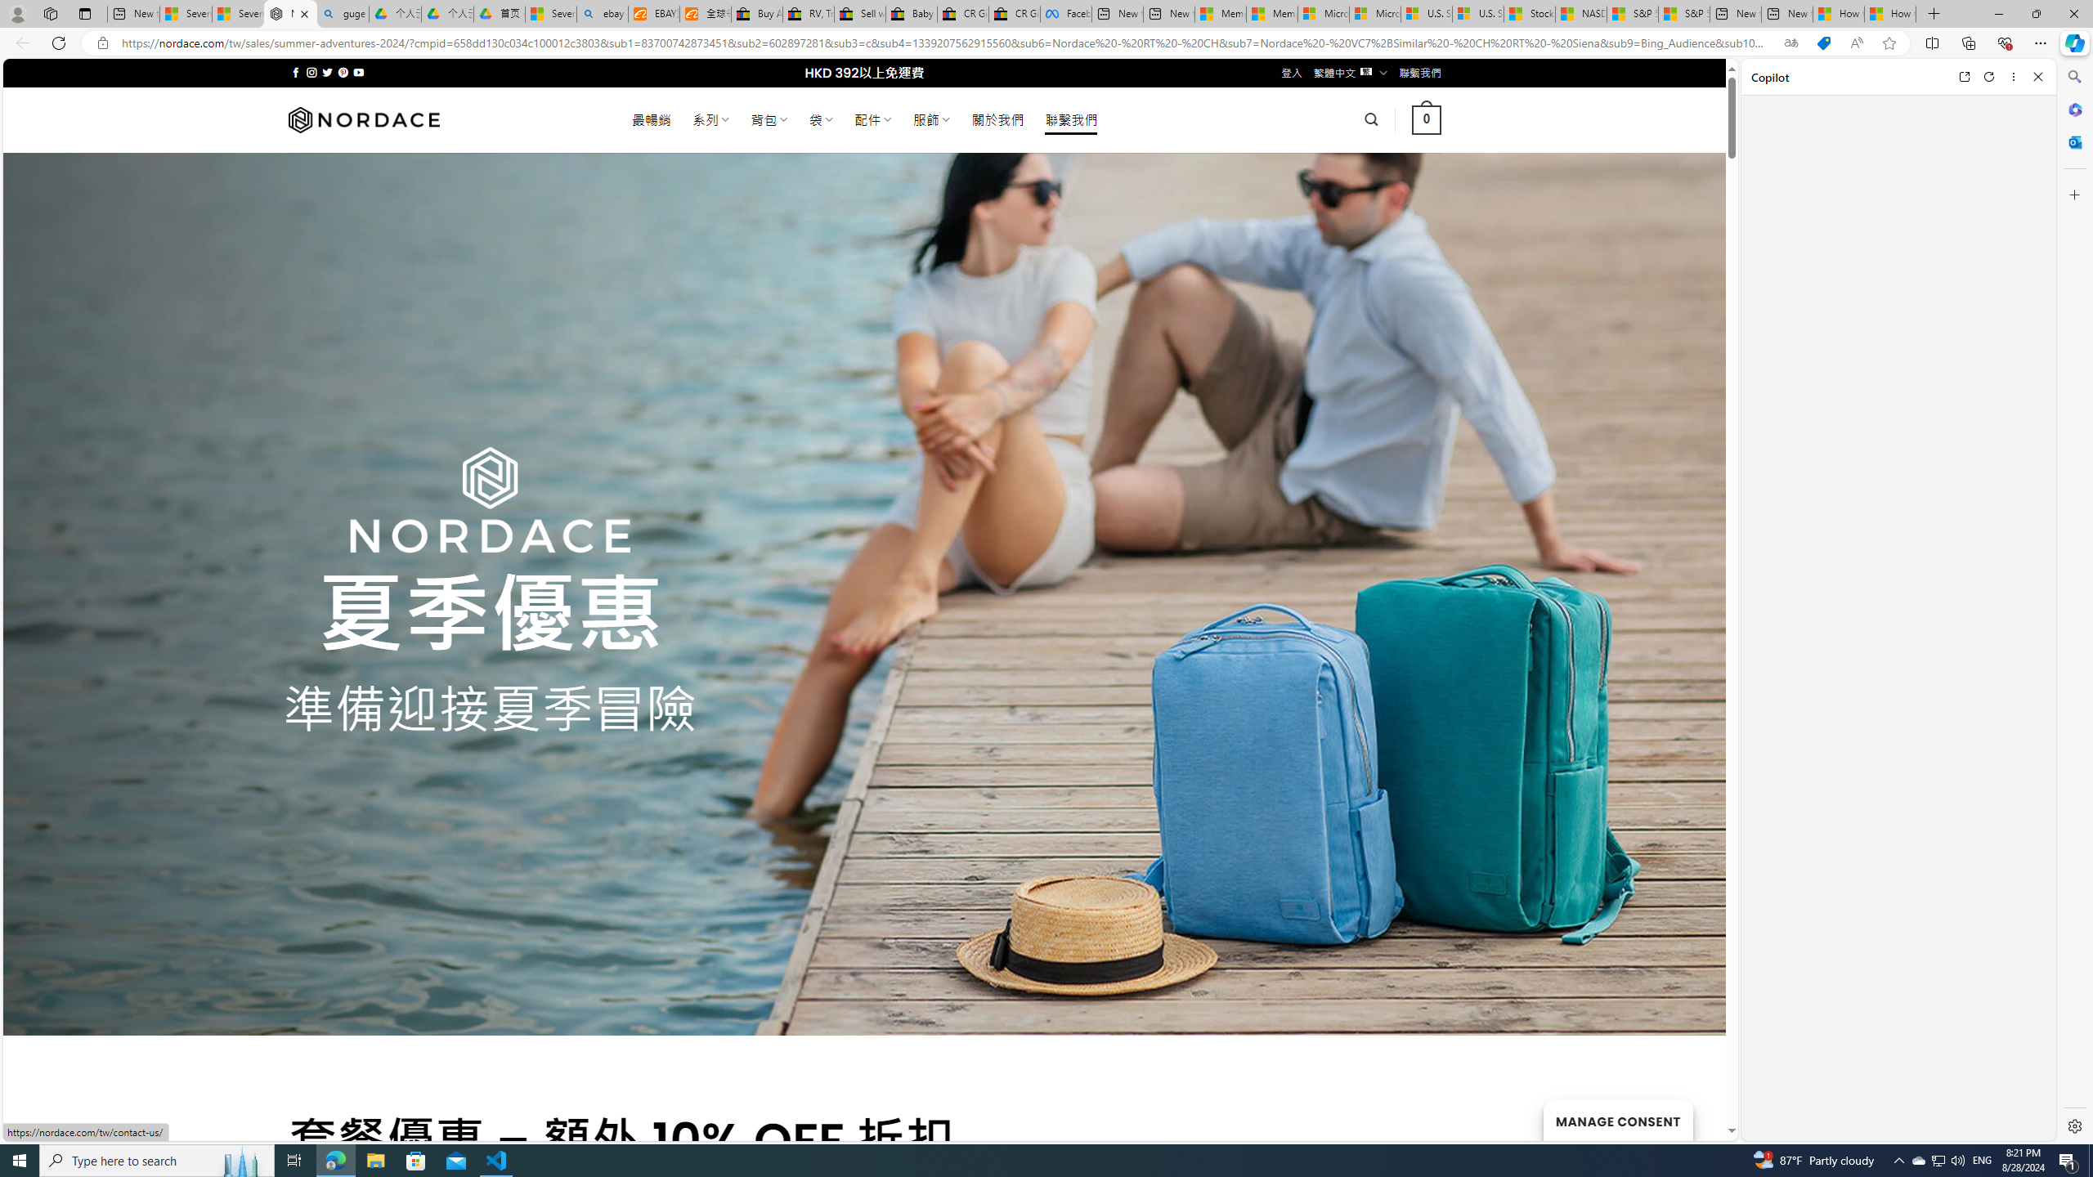 The height and width of the screenshot is (1177, 2093). Describe the element at coordinates (1066, 14) in the screenshot. I see `Facebook` at that location.